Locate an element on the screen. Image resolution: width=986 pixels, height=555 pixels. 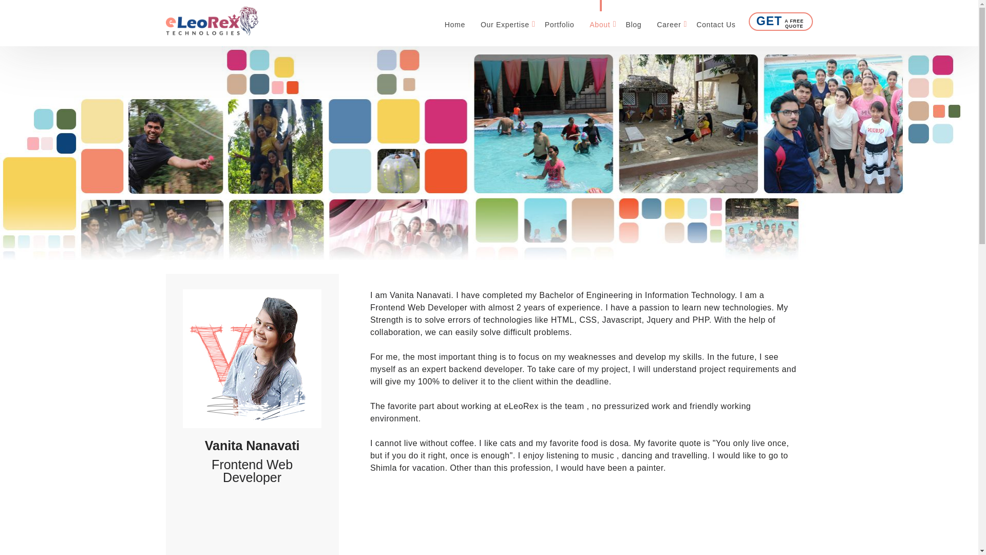
Career is located at coordinates (669, 21).